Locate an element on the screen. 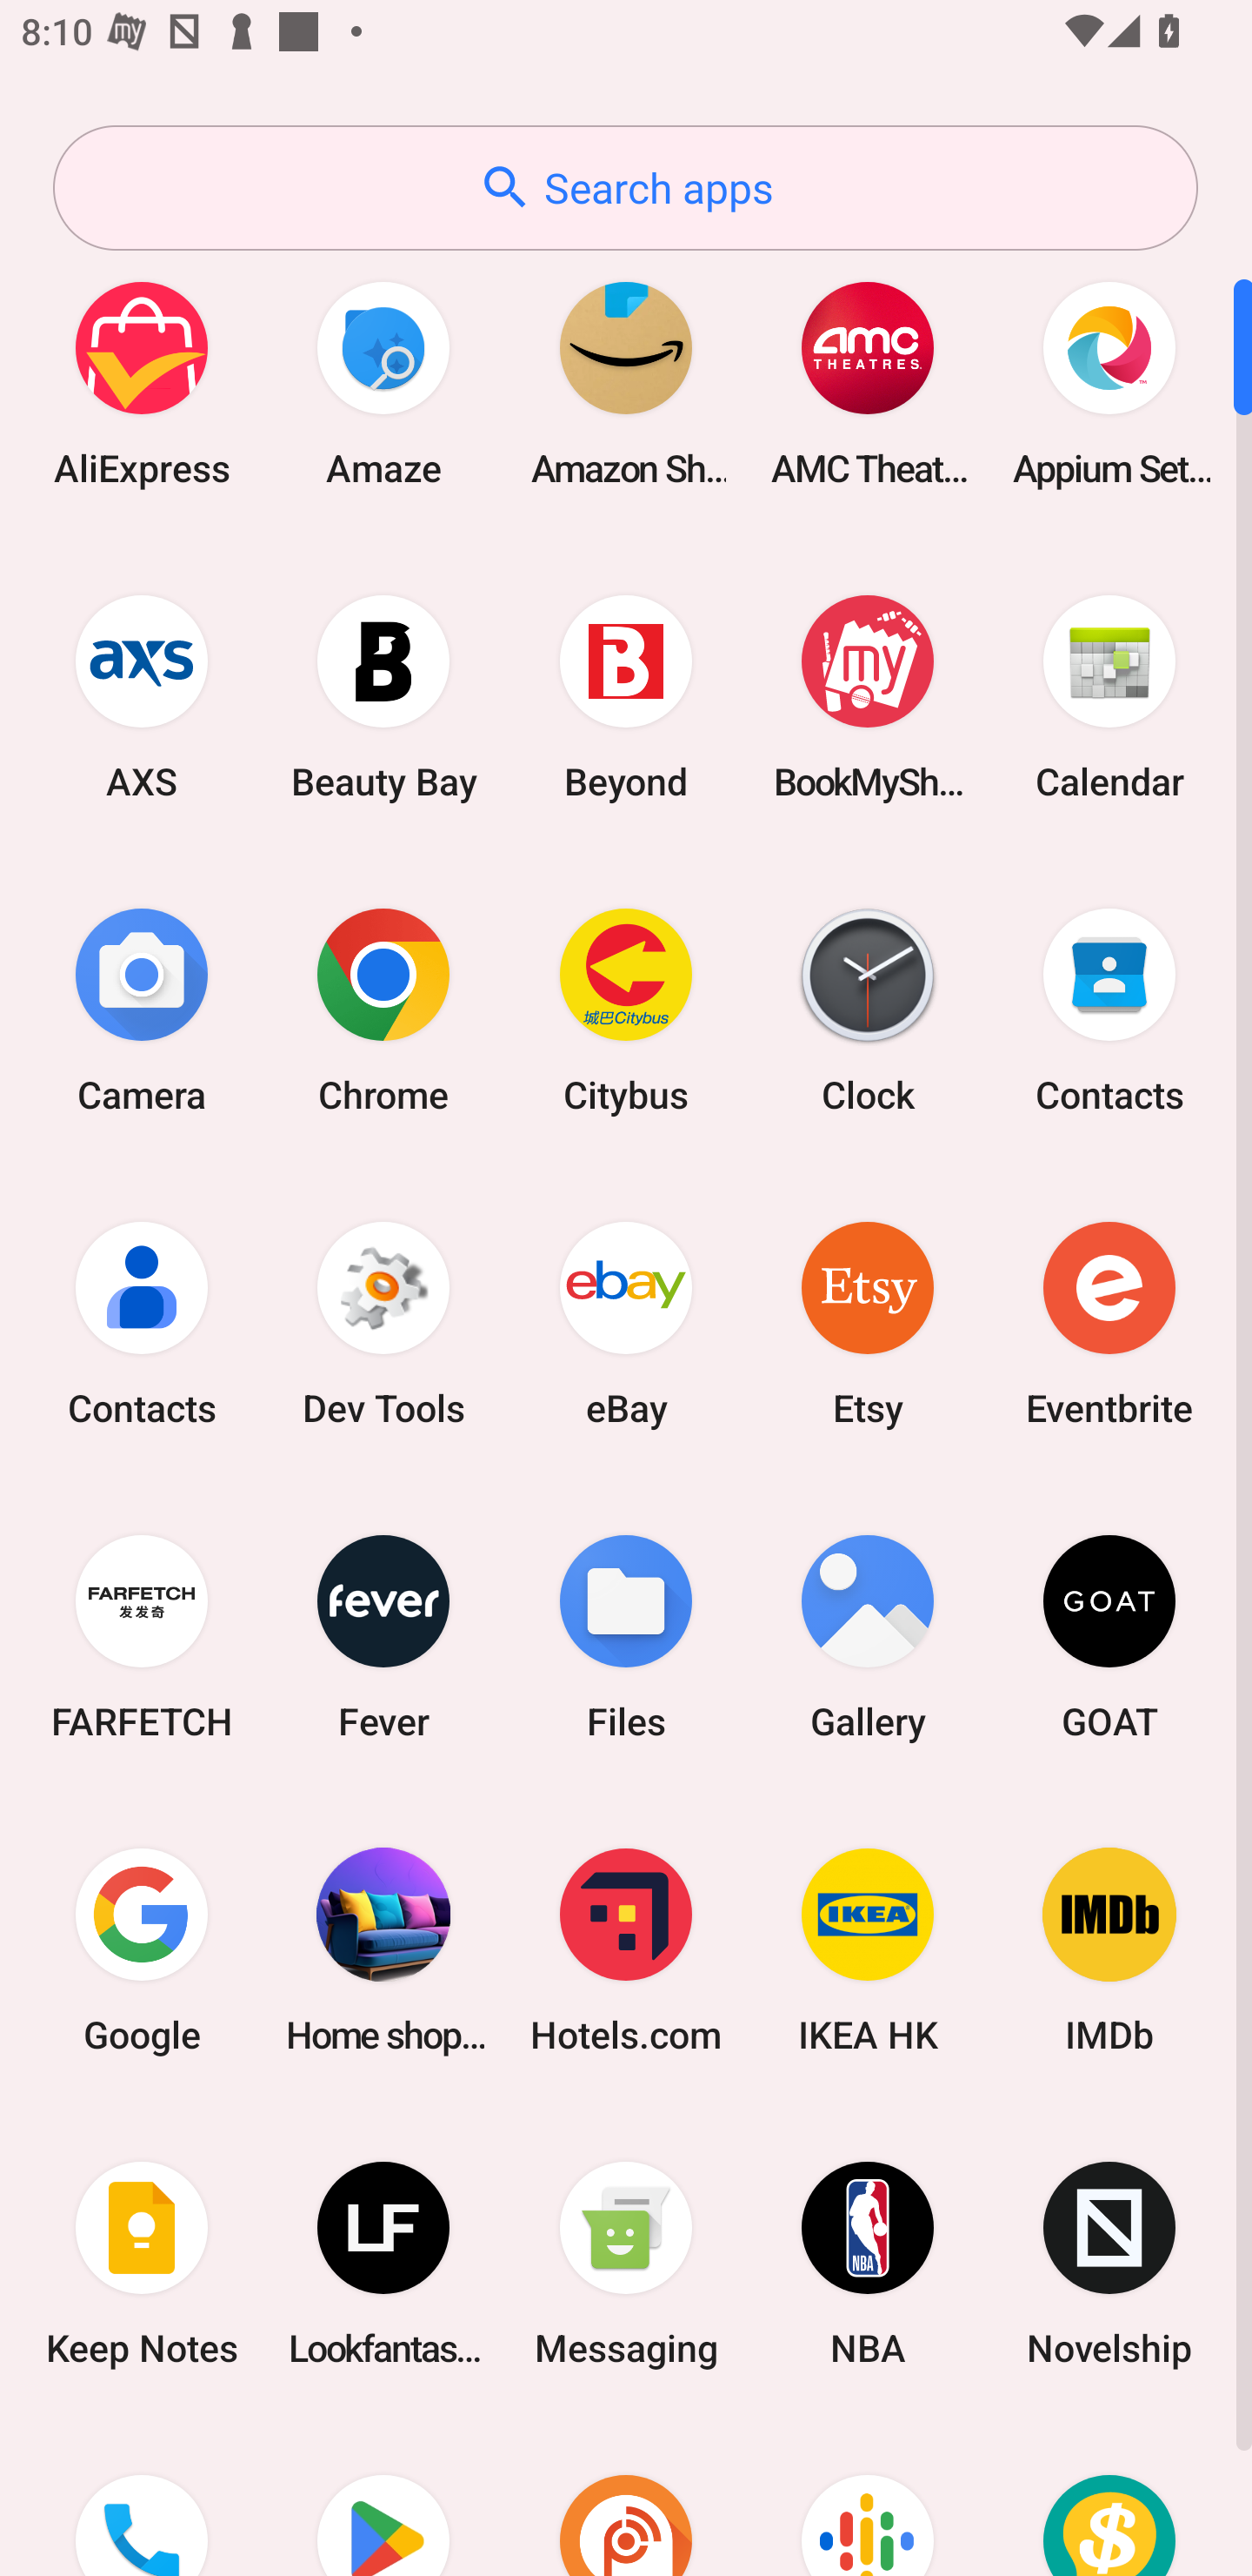  Contacts is located at coordinates (142, 1323).